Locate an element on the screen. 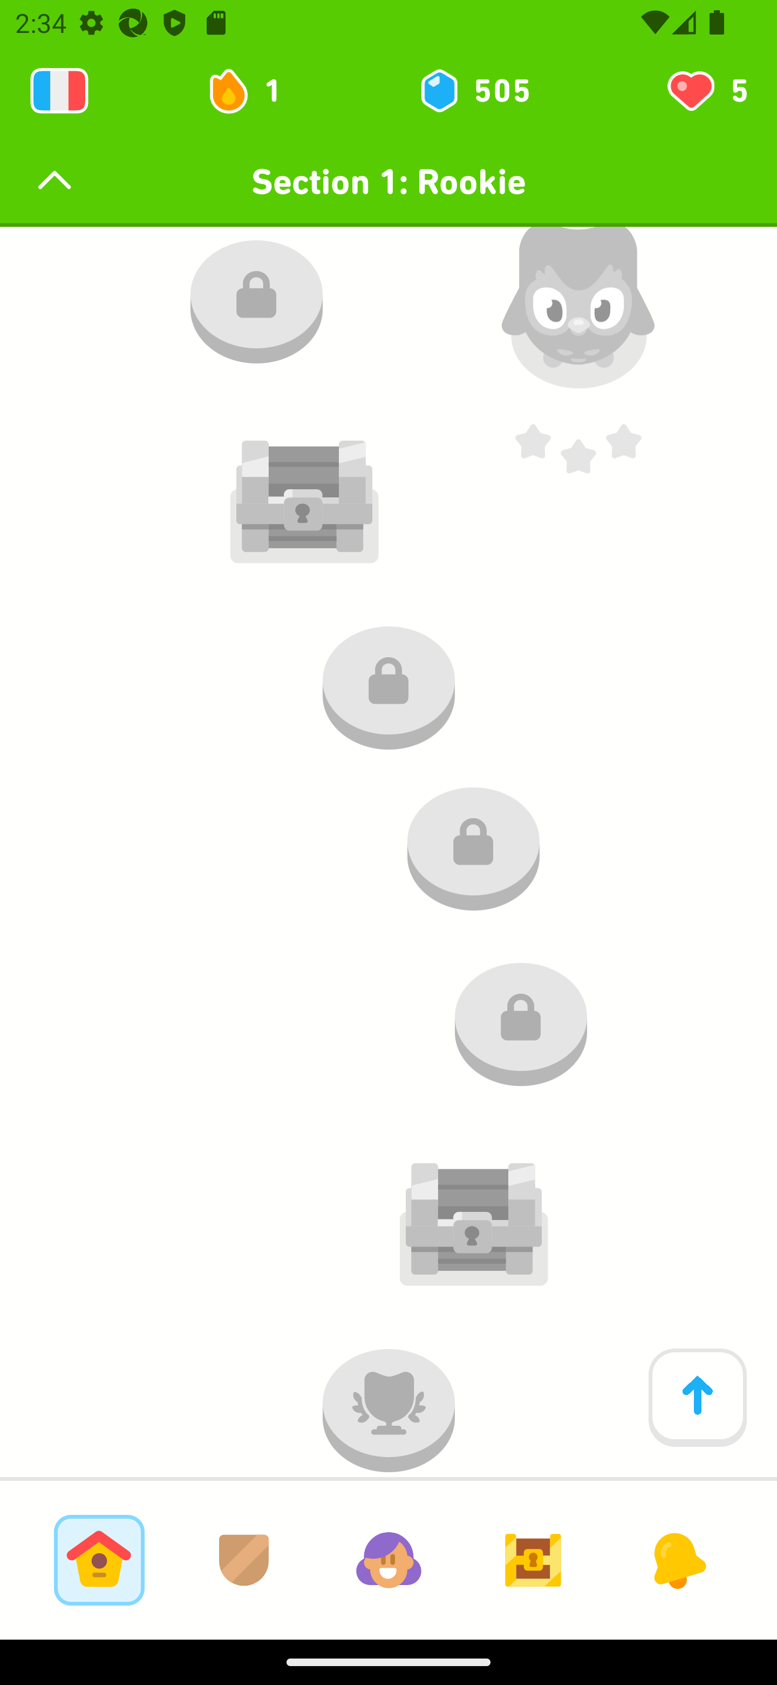 The width and height of the screenshot is (777, 1685). Profile Tab is located at coordinates (388, 1560).